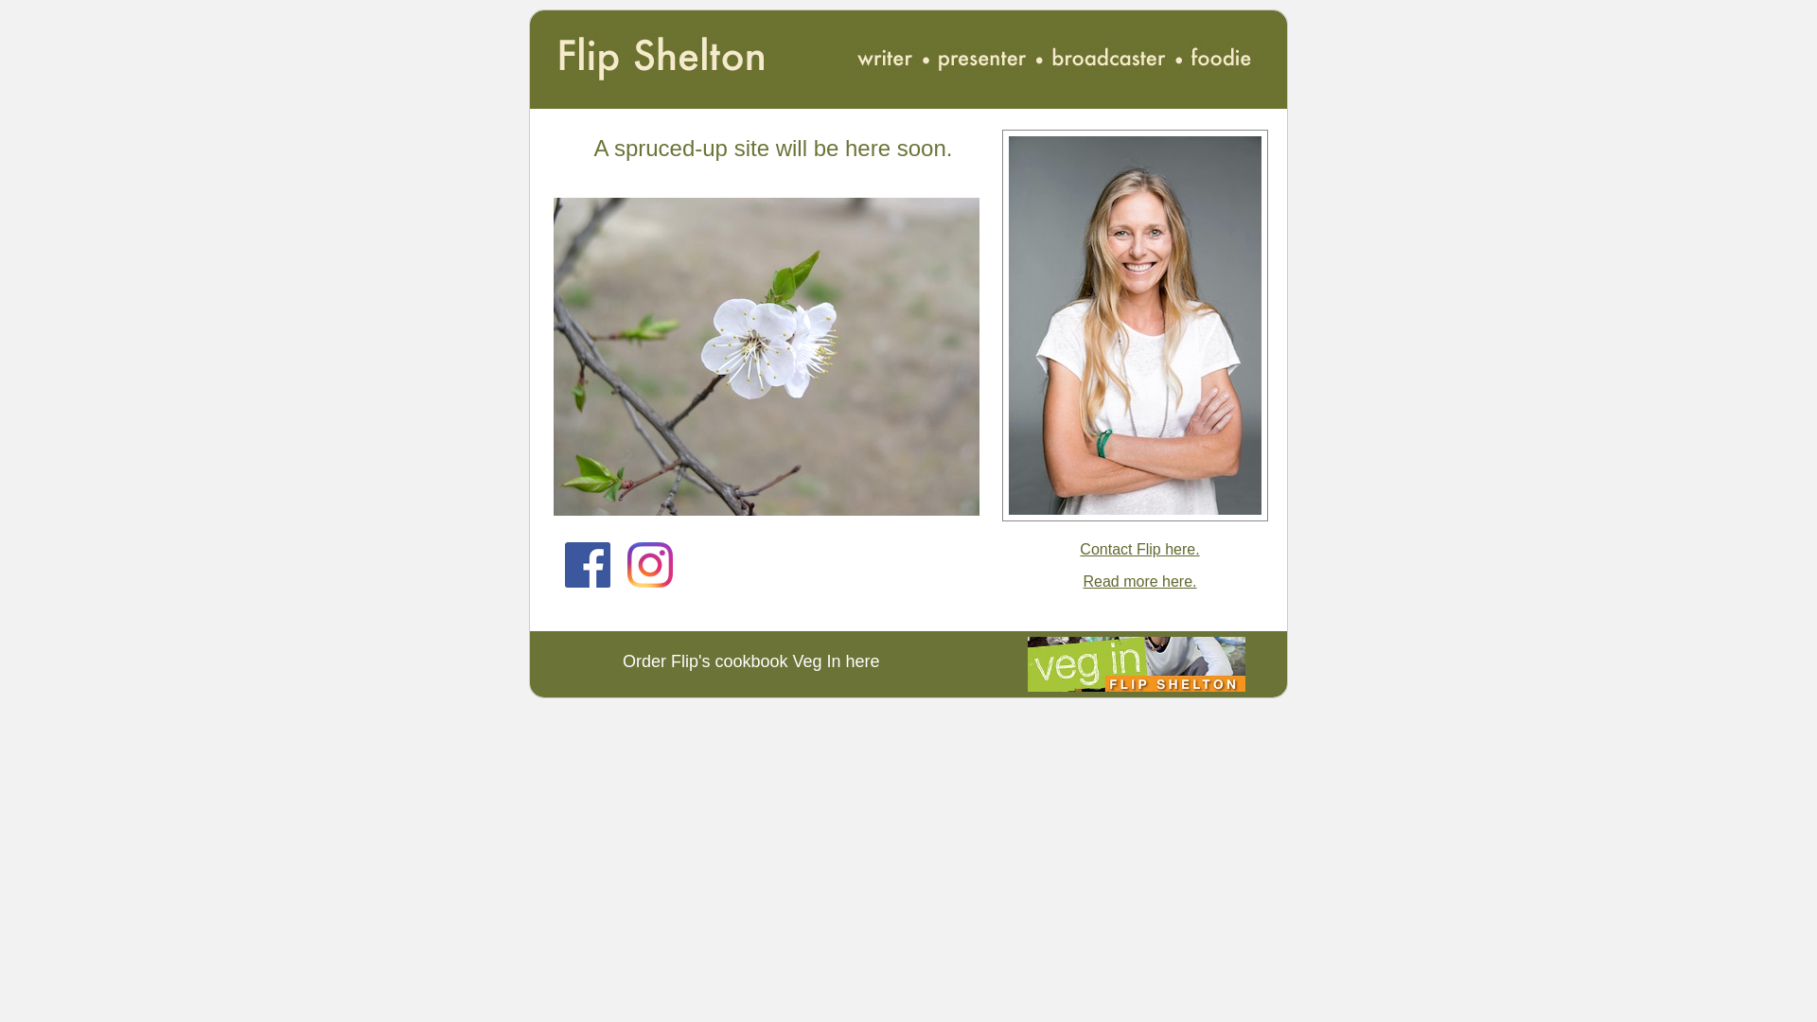 Image resolution: width=1817 pixels, height=1022 pixels. Describe the element at coordinates (751, 661) in the screenshot. I see `Order Flip's cookbook Veg In here` at that location.